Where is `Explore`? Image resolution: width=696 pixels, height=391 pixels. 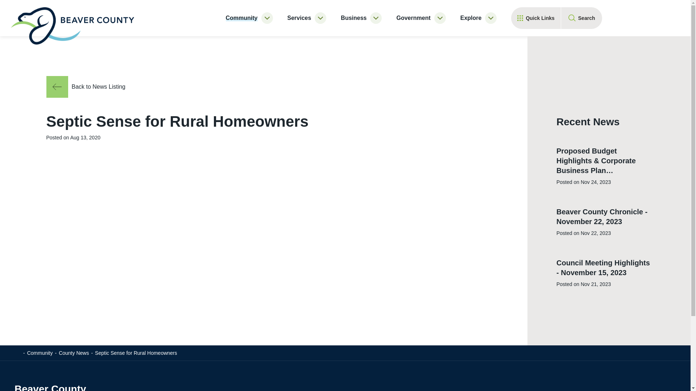
Explore is located at coordinates (471, 18).